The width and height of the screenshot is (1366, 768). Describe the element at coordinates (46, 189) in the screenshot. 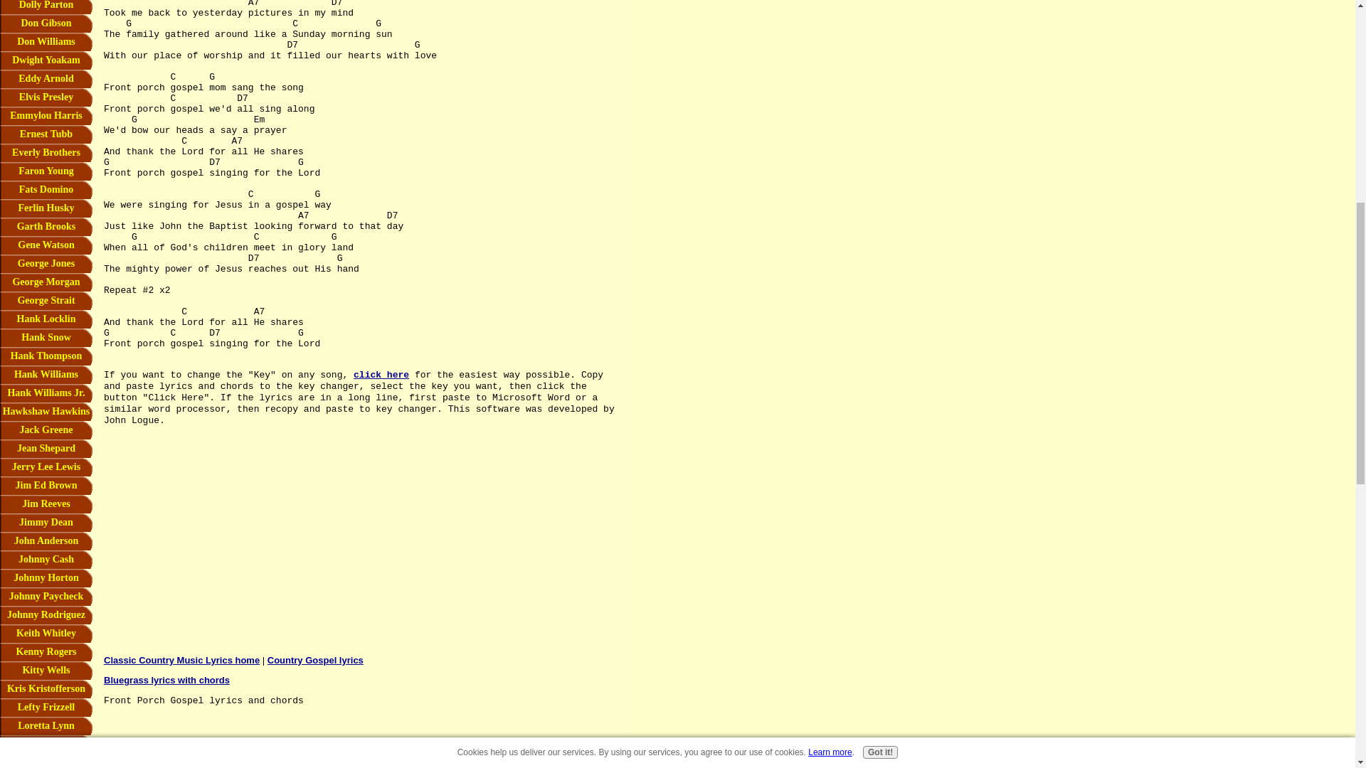

I see `Fats Domino` at that location.